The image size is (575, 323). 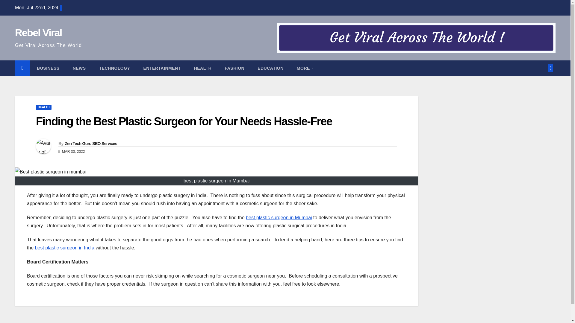 What do you see at coordinates (65, 248) in the screenshot?
I see `best plastic surgeon in India` at bounding box center [65, 248].